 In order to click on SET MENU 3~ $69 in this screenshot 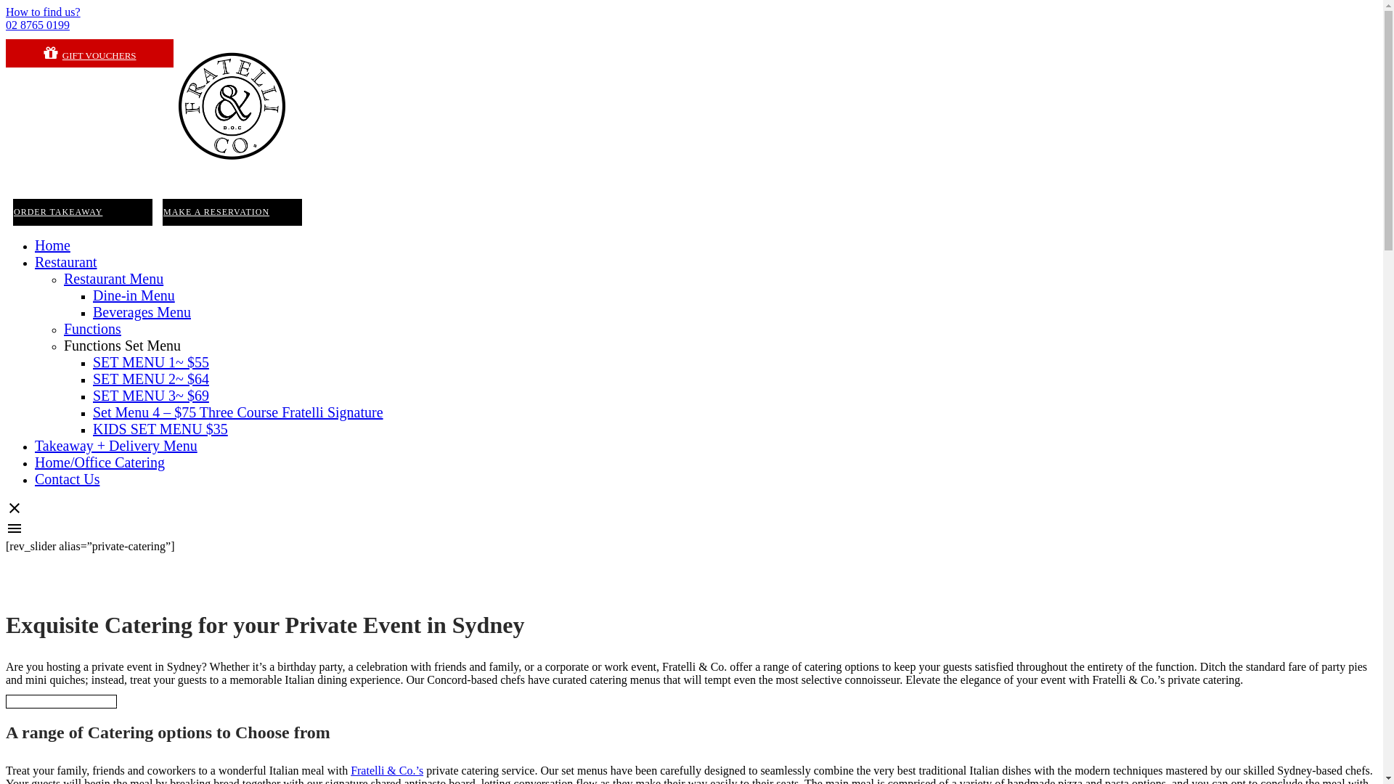, I will do `click(151, 396)`.